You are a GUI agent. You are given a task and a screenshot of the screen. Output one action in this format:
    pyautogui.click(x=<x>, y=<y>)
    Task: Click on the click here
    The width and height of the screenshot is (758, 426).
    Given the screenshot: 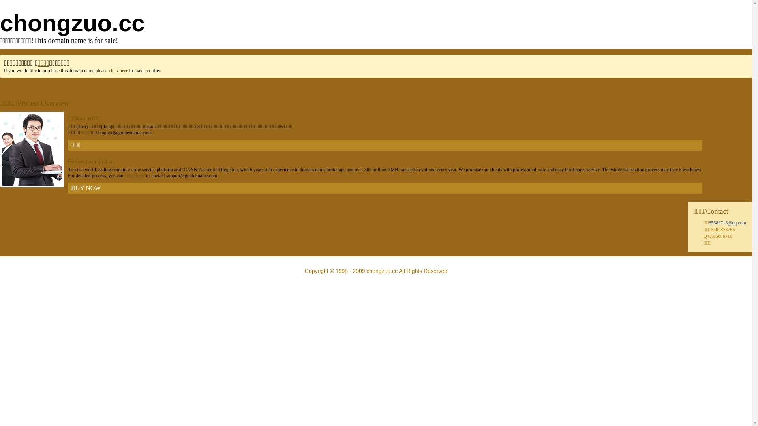 What is the action you would take?
    pyautogui.click(x=118, y=71)
    